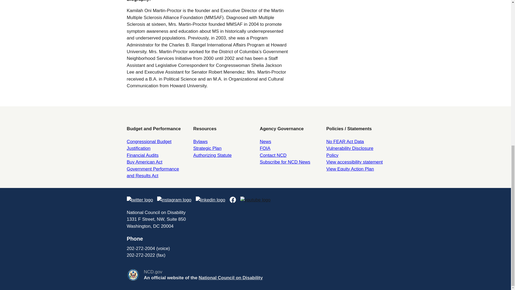 This screenshot has width=515, height=290. I want to click on Financial Audits, so click(143, 155).